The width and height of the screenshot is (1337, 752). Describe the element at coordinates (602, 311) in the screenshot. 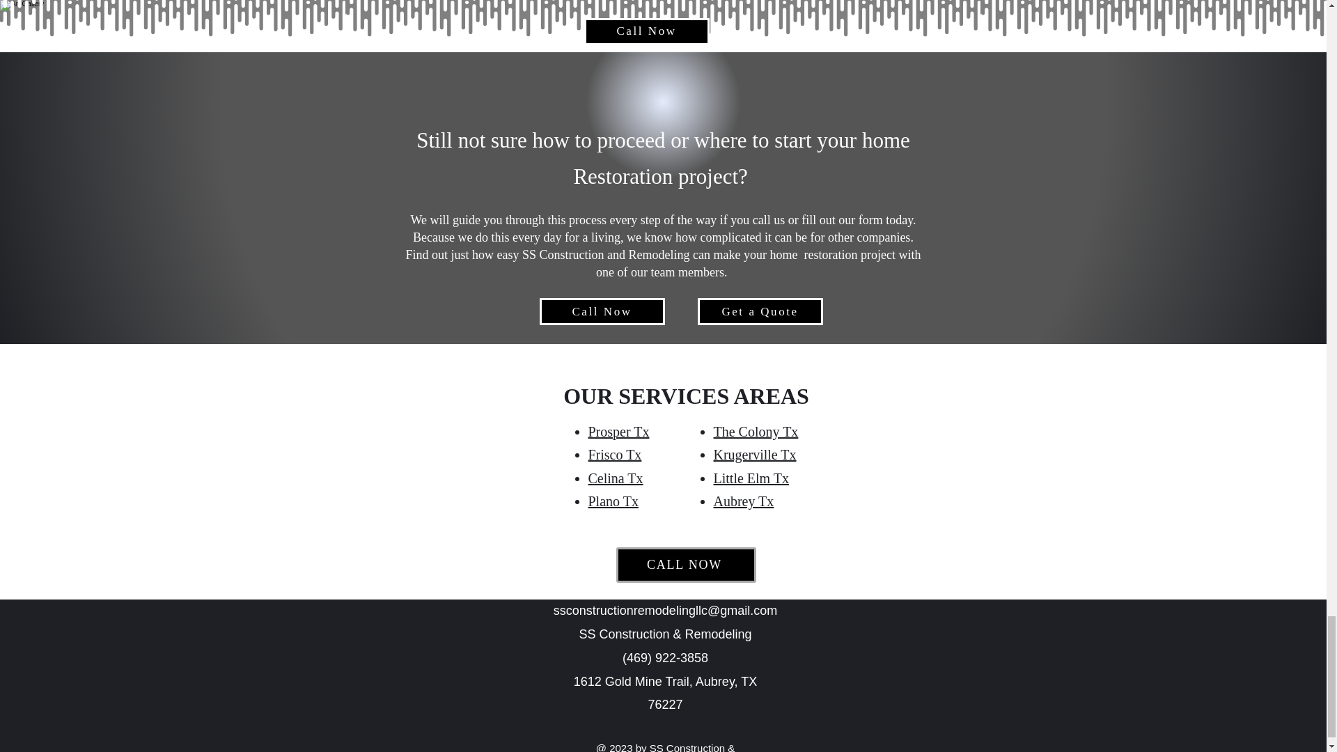

I see `Call Now` at that location.